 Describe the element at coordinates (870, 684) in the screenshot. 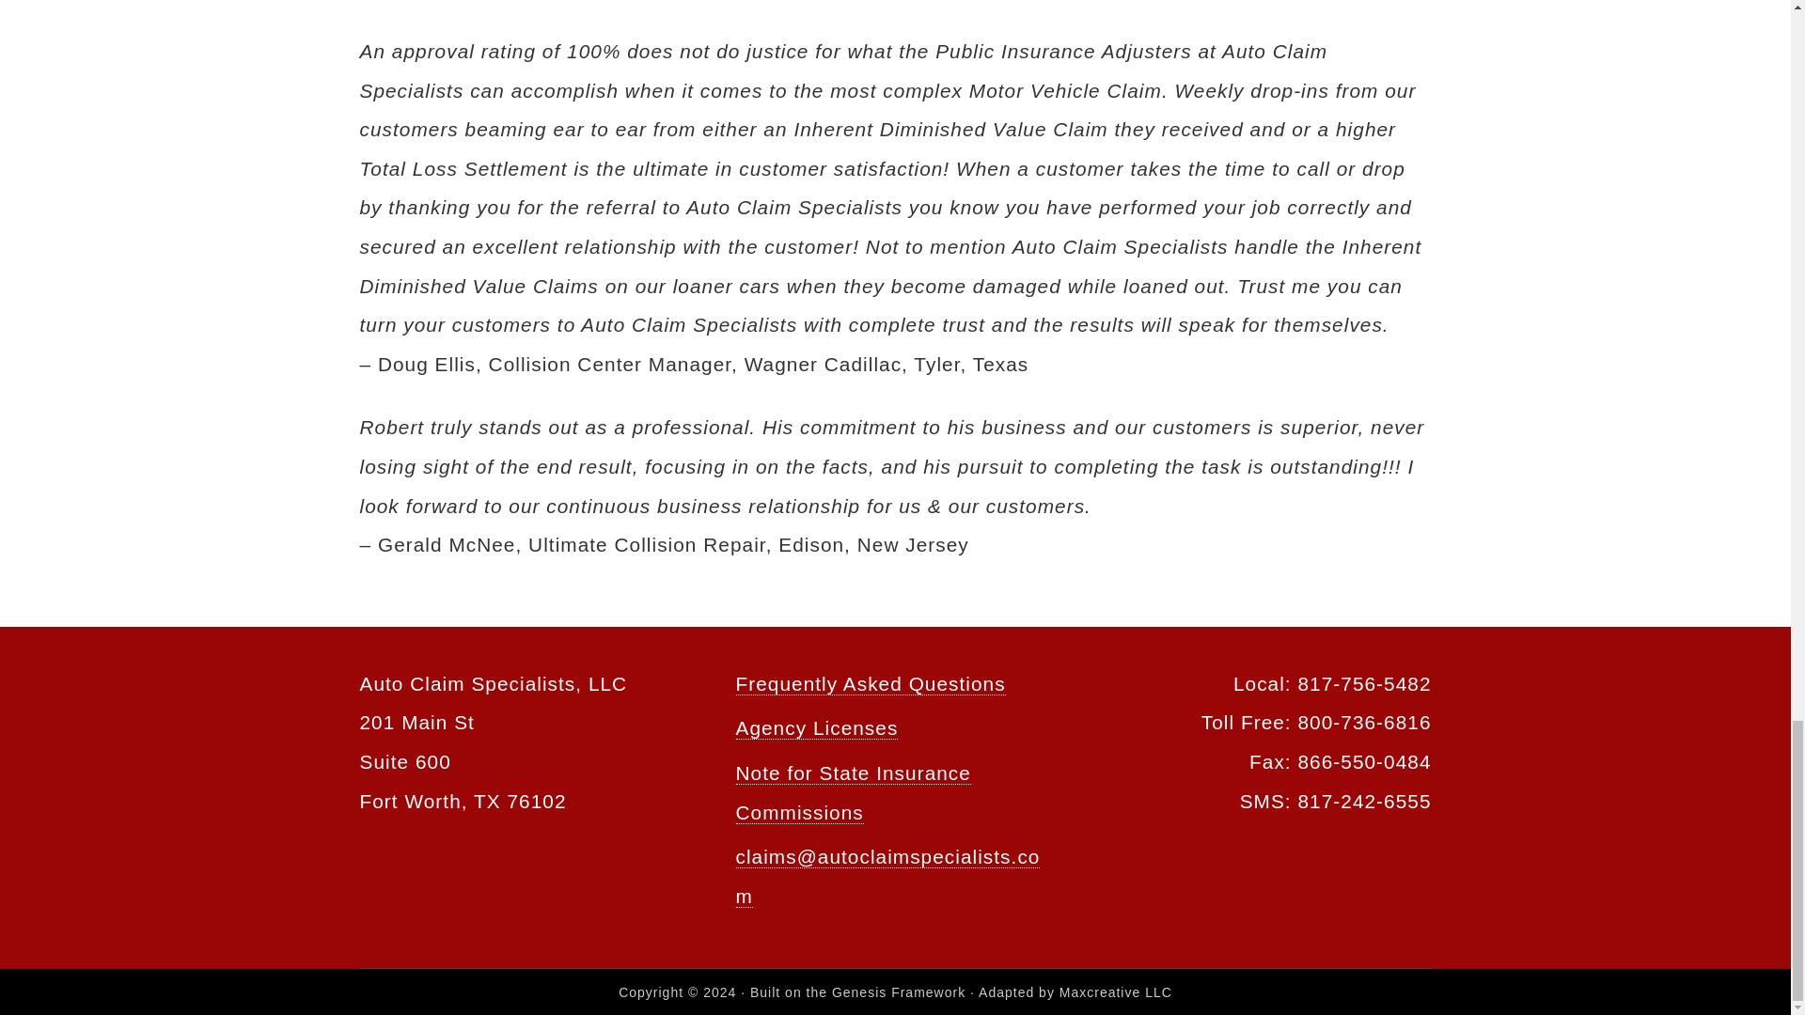

I see `Frequently Asked Questions` at that location.